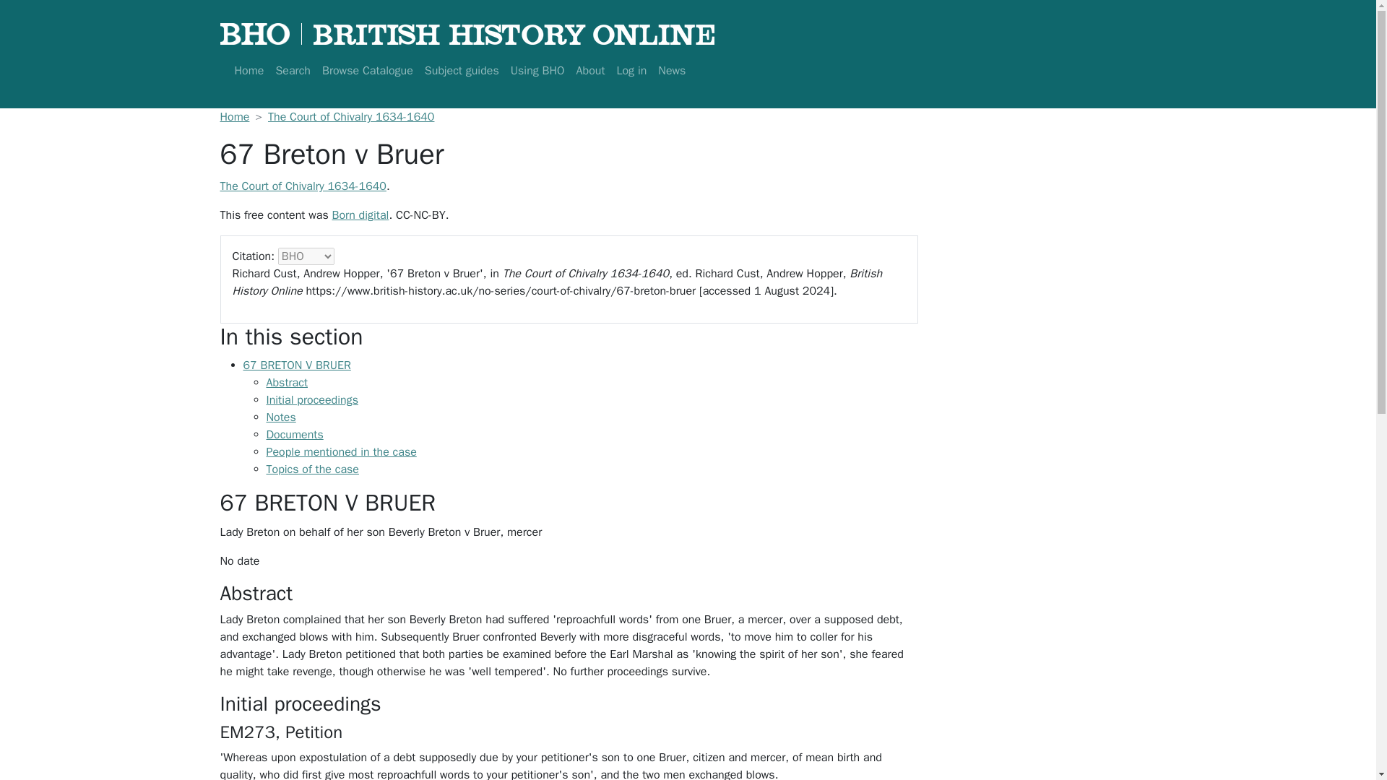 The height and width of the screenshot is (780, 1387). I want to click on Subject guides, so click(461, 70).